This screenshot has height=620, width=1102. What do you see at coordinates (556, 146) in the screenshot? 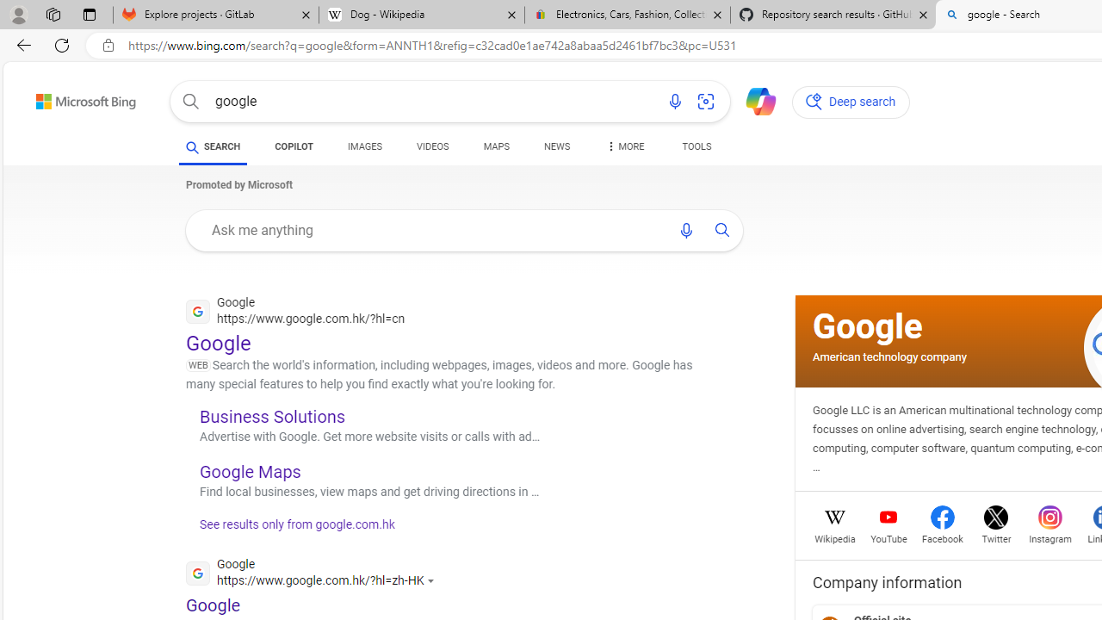
I see `NEWS` at bounding box center [556, 146].